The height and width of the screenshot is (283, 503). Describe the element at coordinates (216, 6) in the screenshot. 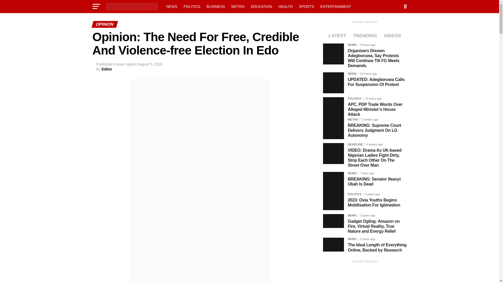

I see `BUSINESS` at that location.